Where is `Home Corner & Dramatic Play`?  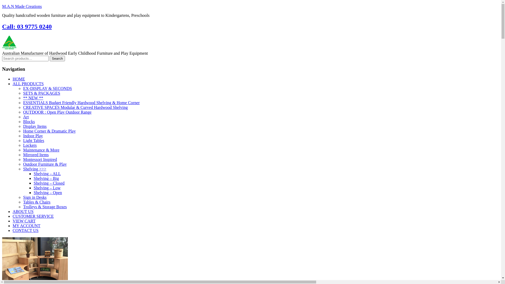 Home Corner & Dramatic Play is located at coordinates (49, 131).